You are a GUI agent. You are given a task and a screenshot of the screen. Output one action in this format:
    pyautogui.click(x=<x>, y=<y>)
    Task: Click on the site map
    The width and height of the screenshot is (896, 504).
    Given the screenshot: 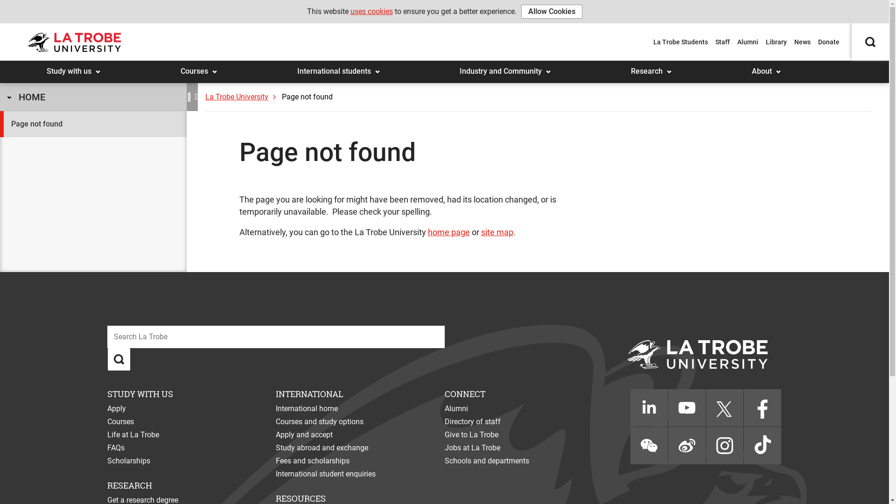 What is the action you would take?
    pyautogui.click(x=497, y=232)
    